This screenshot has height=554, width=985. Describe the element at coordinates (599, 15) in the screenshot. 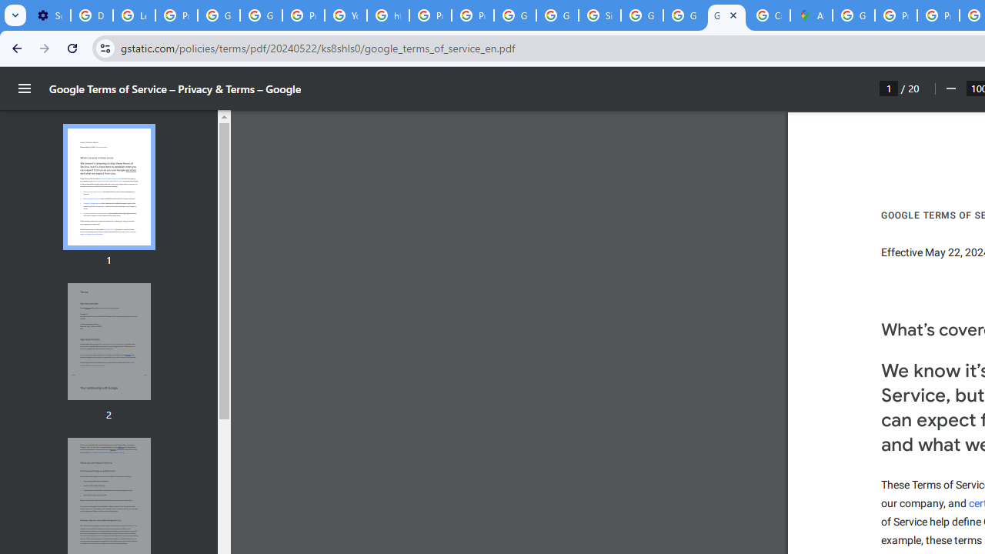

I see `Sign in - Google Accounts` at that location.